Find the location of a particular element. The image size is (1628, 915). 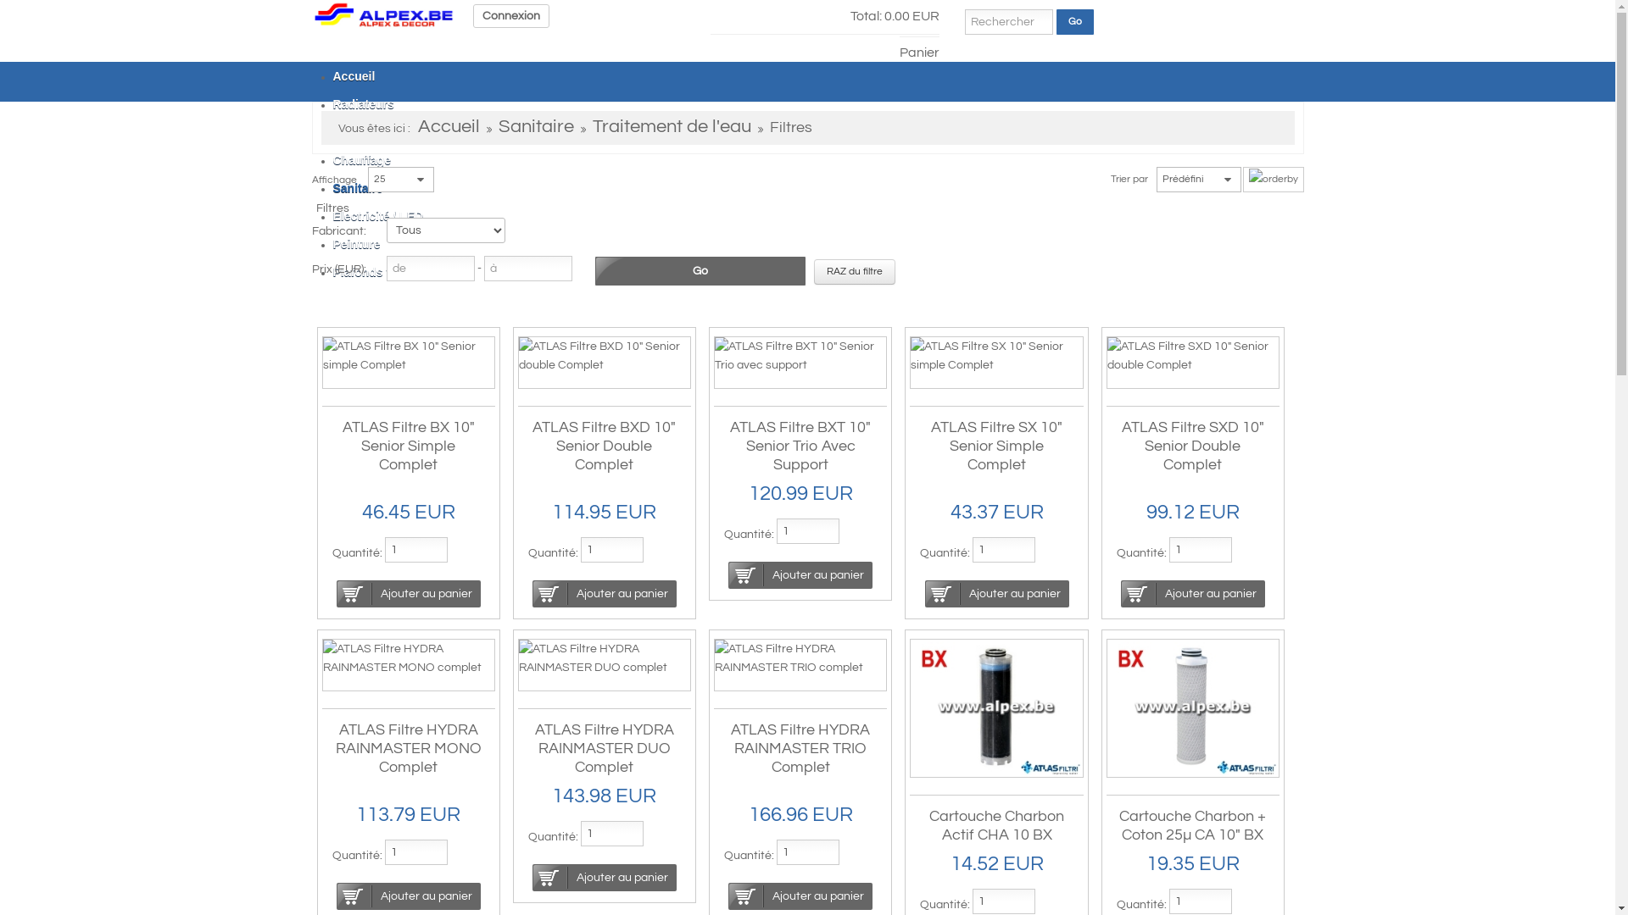

ATLAS Filtre BXT 10" Senior Trio avec support is located at coordinates (800, 356).